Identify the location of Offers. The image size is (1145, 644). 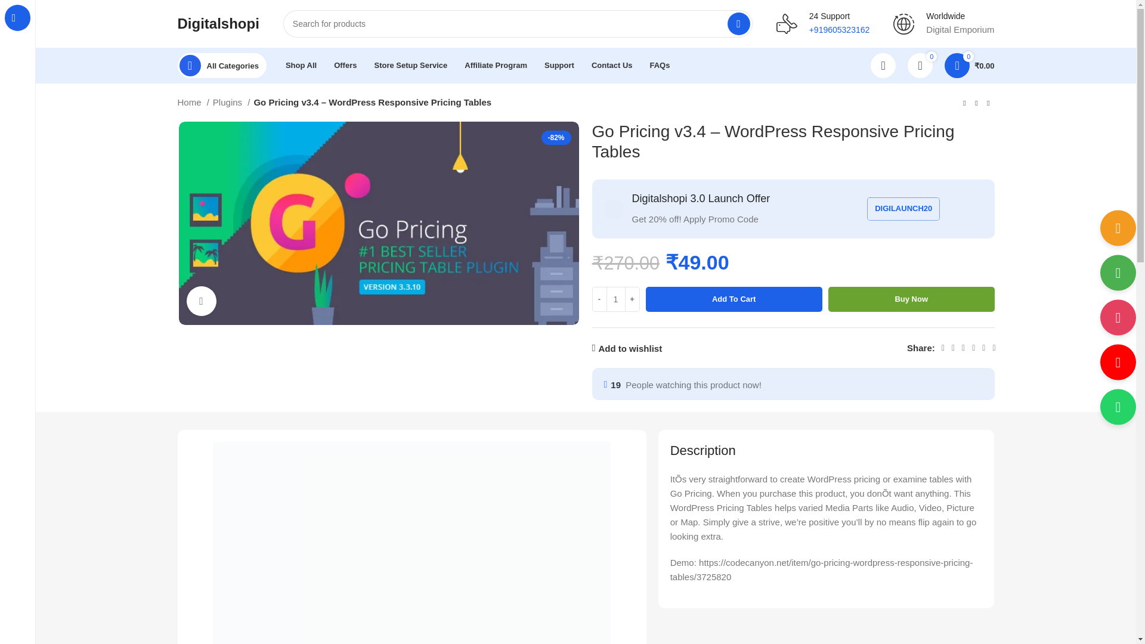
(345, 65).